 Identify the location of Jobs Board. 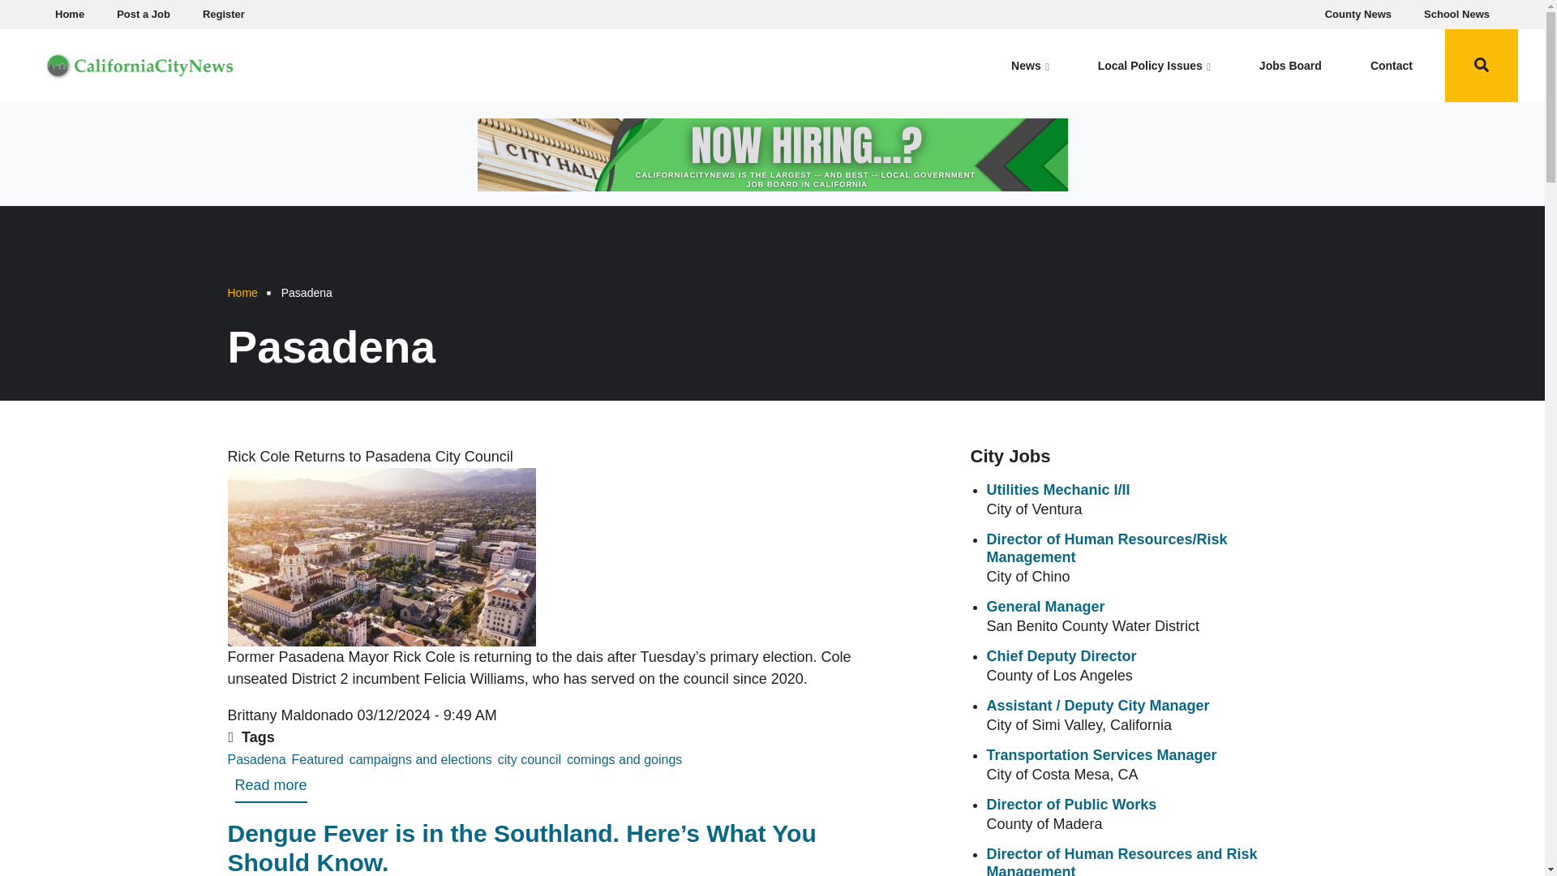
(1290, 65).